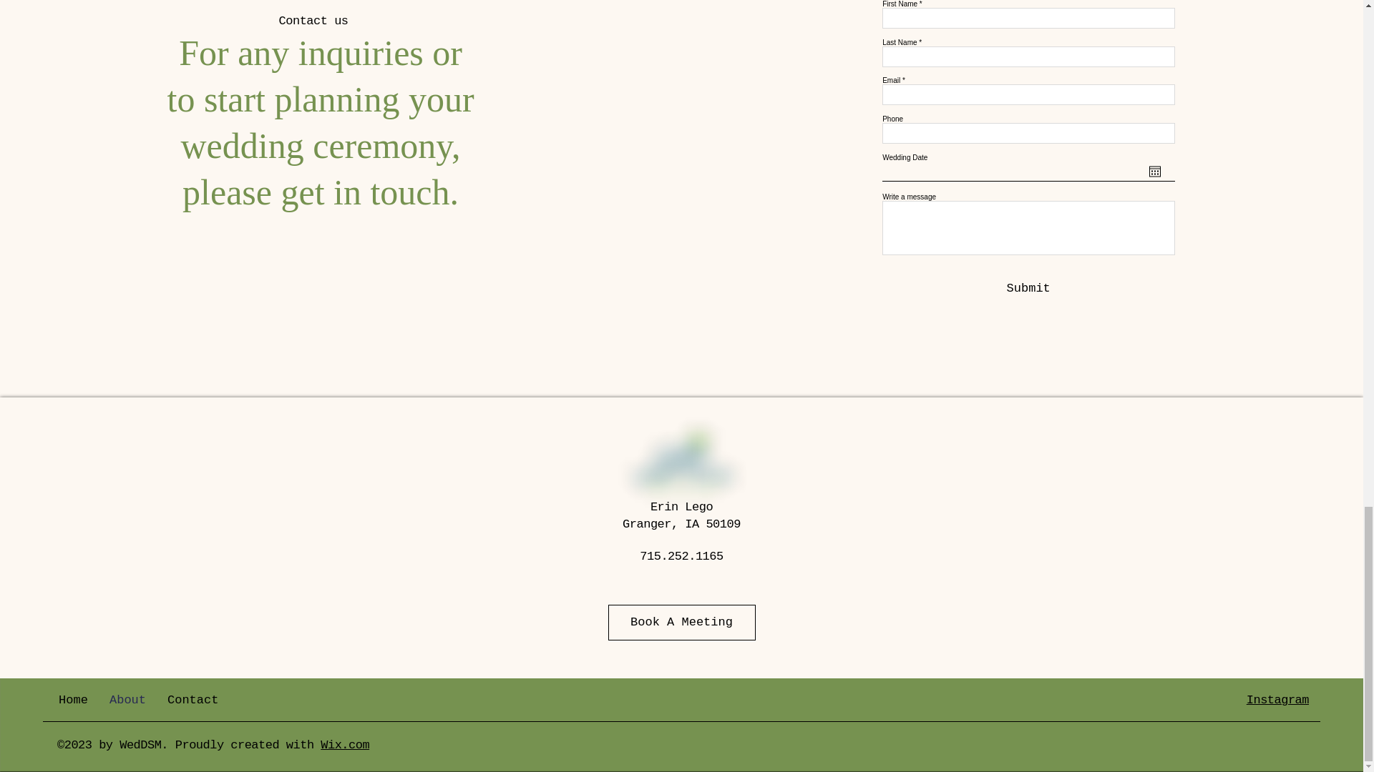 The height and width of the screenshot is (772, 1374). I want to click on Book A Meeting, so click(682, 622).